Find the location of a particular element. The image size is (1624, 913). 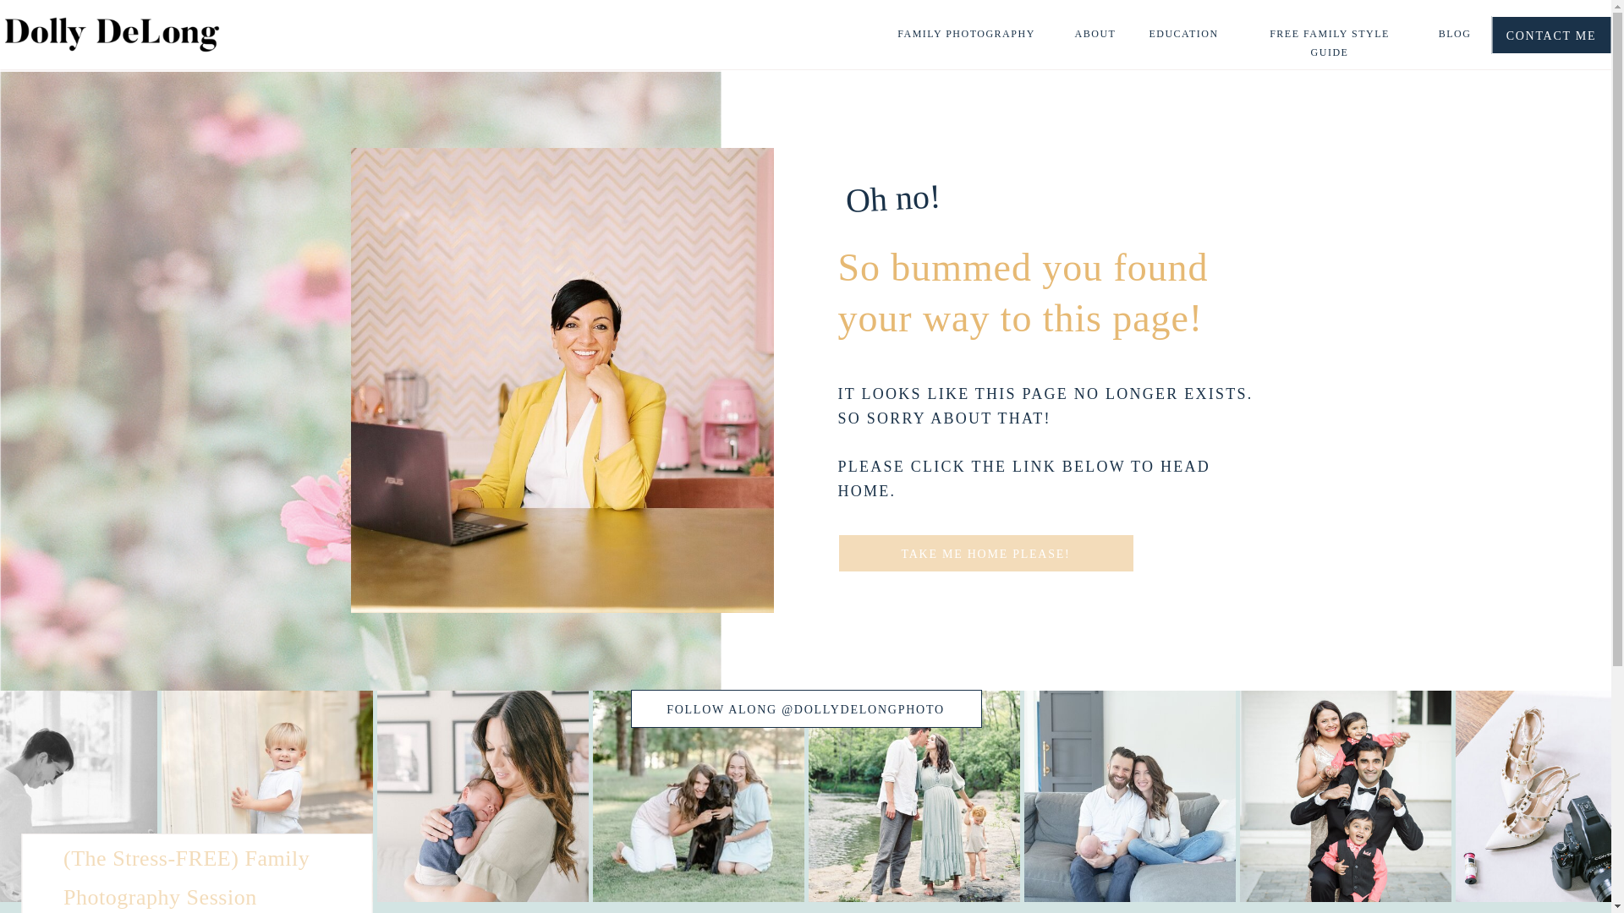

TAKE ME HOME PLEASE! is located at coordinates (985, 553).